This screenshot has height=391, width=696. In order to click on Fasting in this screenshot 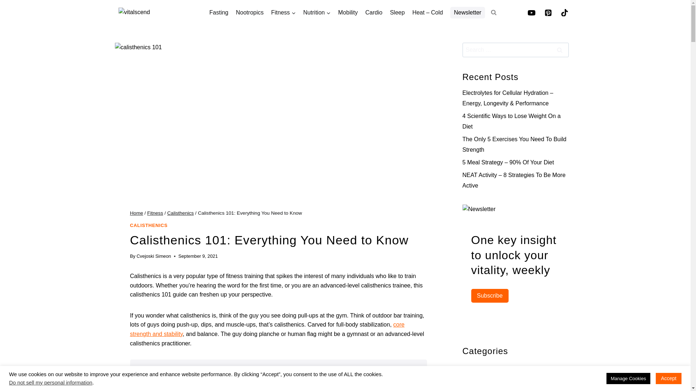, I will do `click(218, 13)`.